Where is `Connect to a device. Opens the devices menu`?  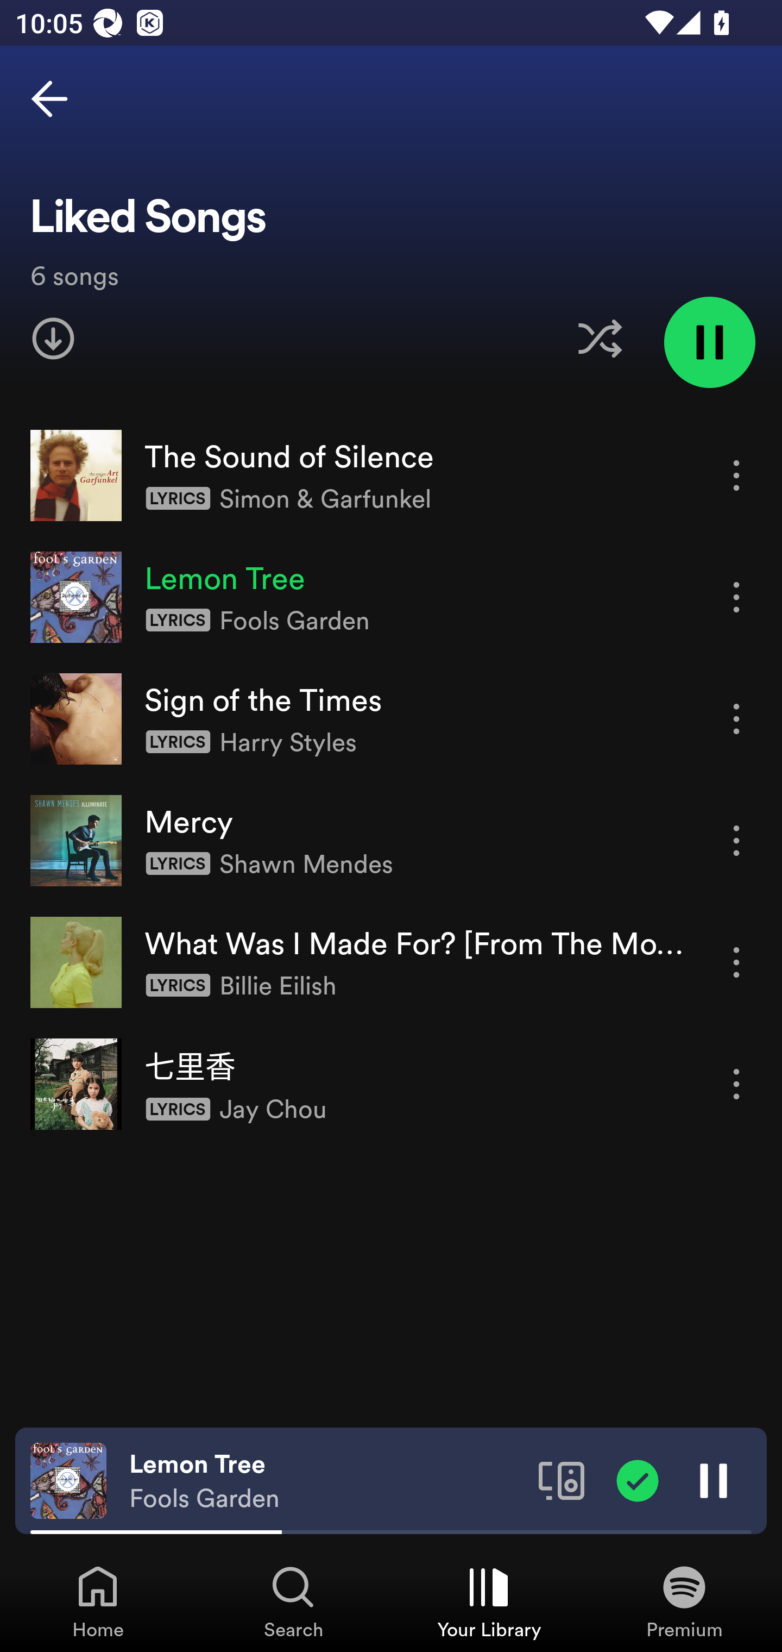 Connect to a device. Opens the devices menu is located at coordinates (562, 1480).